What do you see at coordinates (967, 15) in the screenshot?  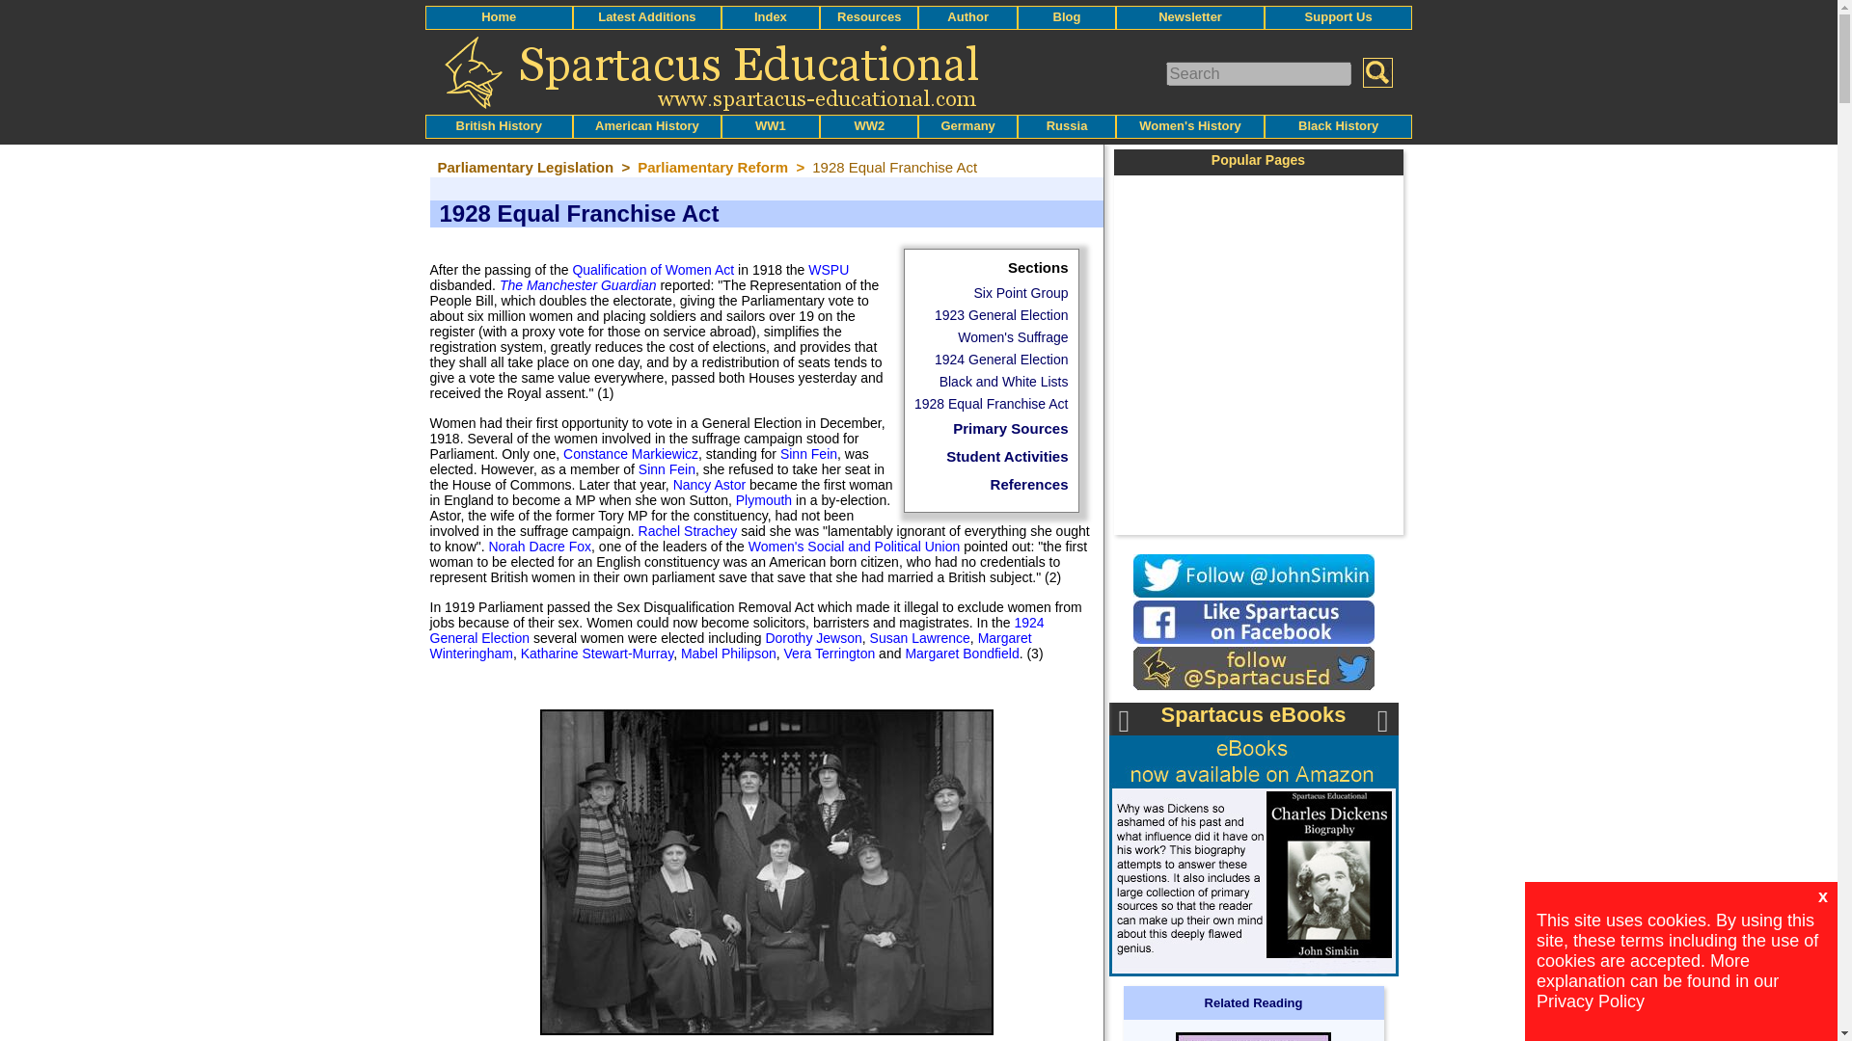 I see `Author` at bounding box center [967, 15].